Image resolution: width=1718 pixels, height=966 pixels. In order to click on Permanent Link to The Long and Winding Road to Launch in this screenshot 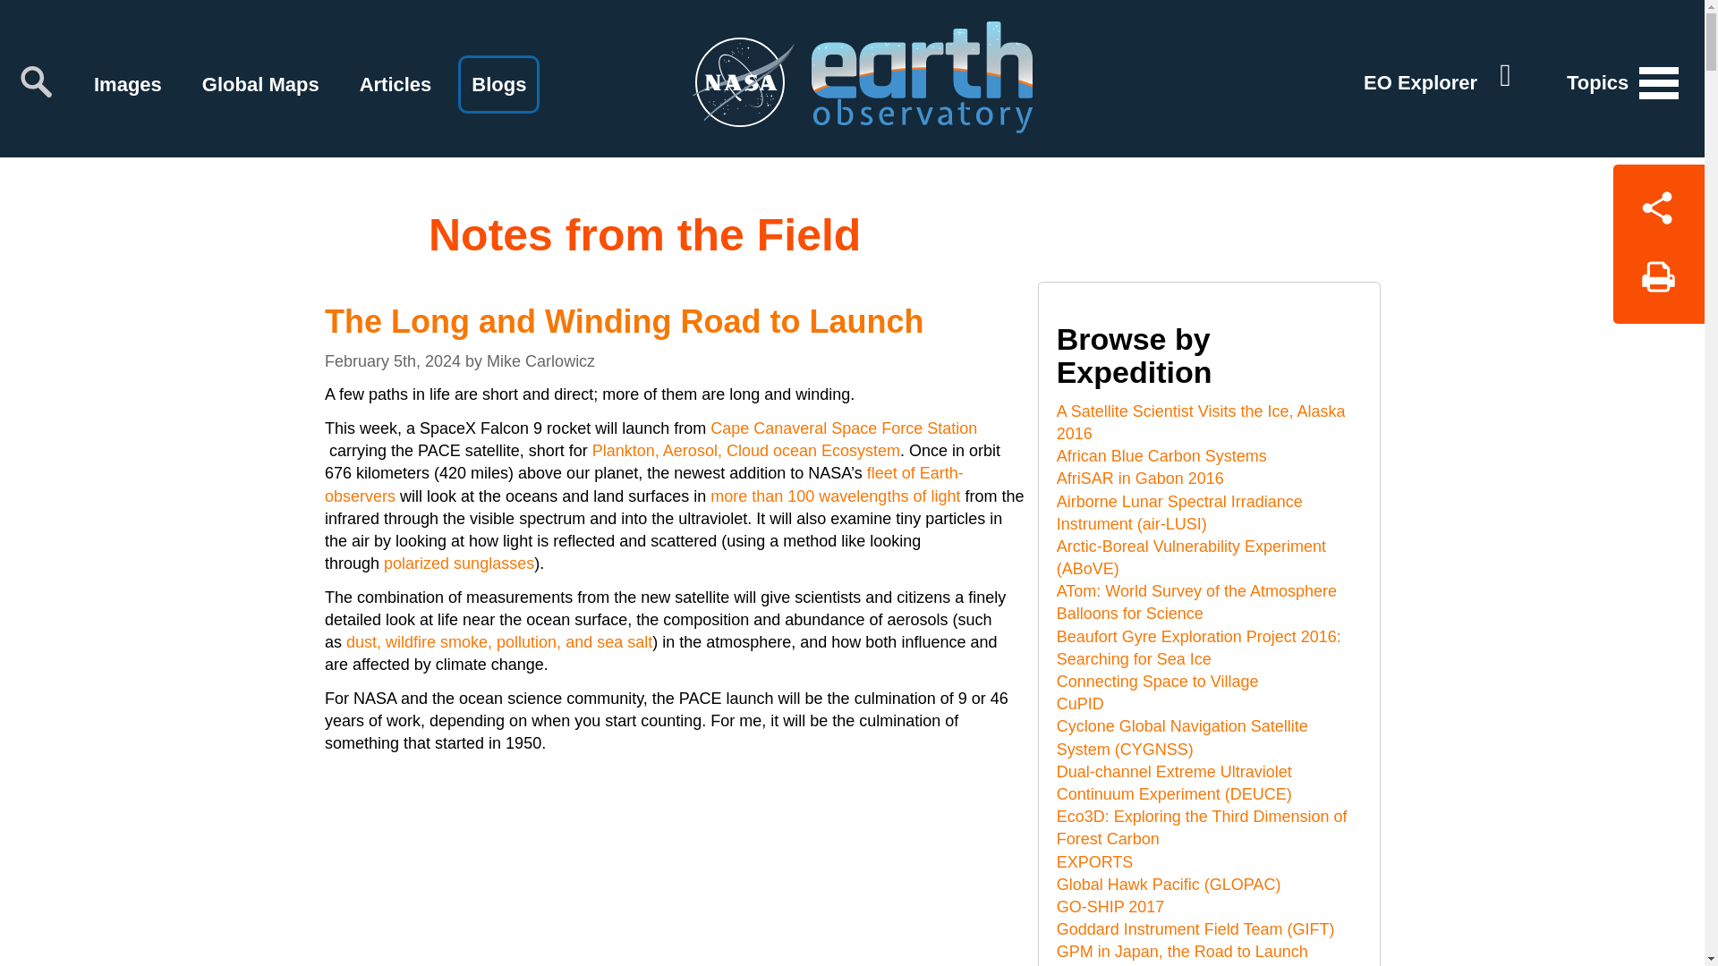, I will do `click(624, 320)`.